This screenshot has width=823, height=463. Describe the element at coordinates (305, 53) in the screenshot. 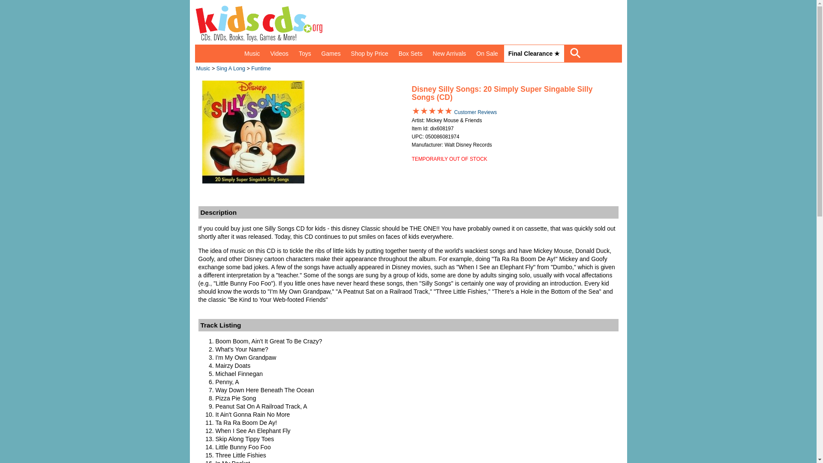

I see `Toys` at that location.